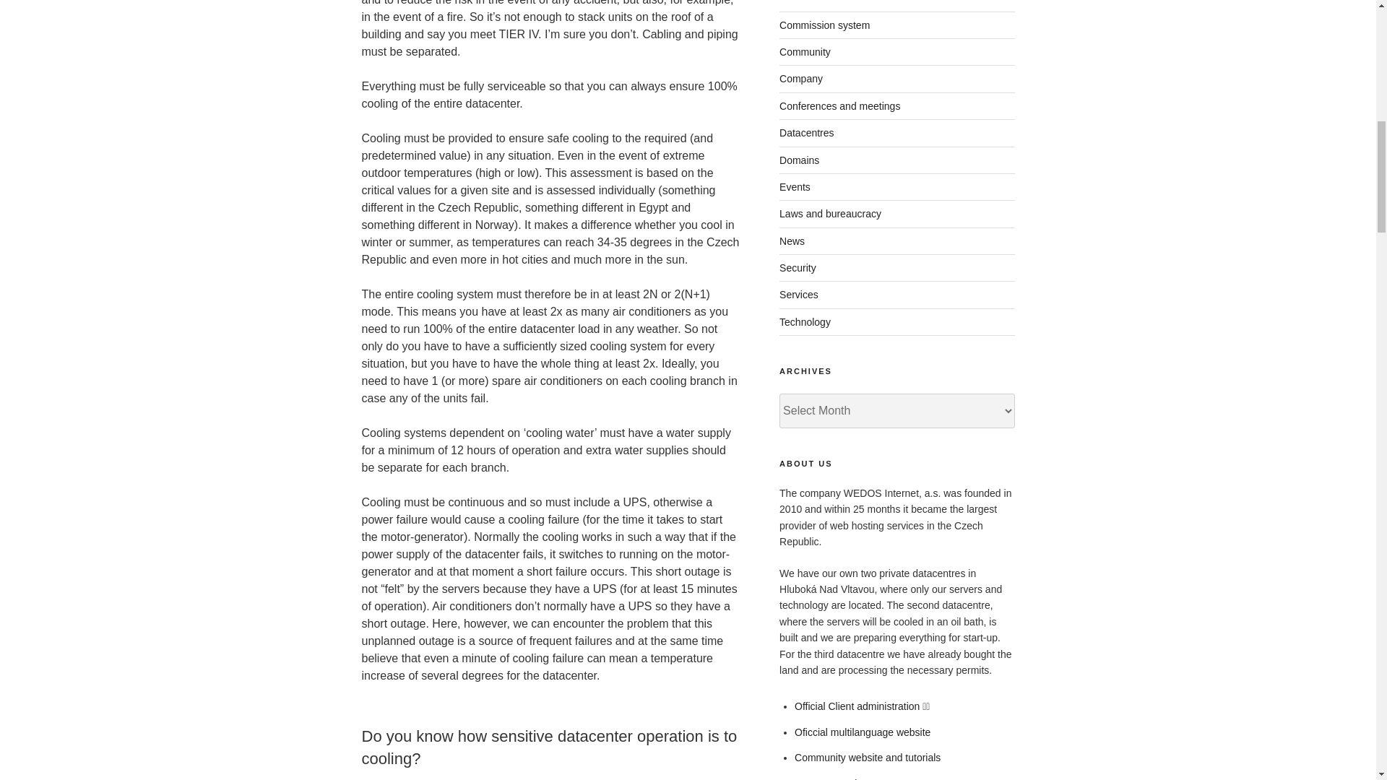 This screenshot has height=780, width=1387. I want to click on Commission system, so click(824, 25).